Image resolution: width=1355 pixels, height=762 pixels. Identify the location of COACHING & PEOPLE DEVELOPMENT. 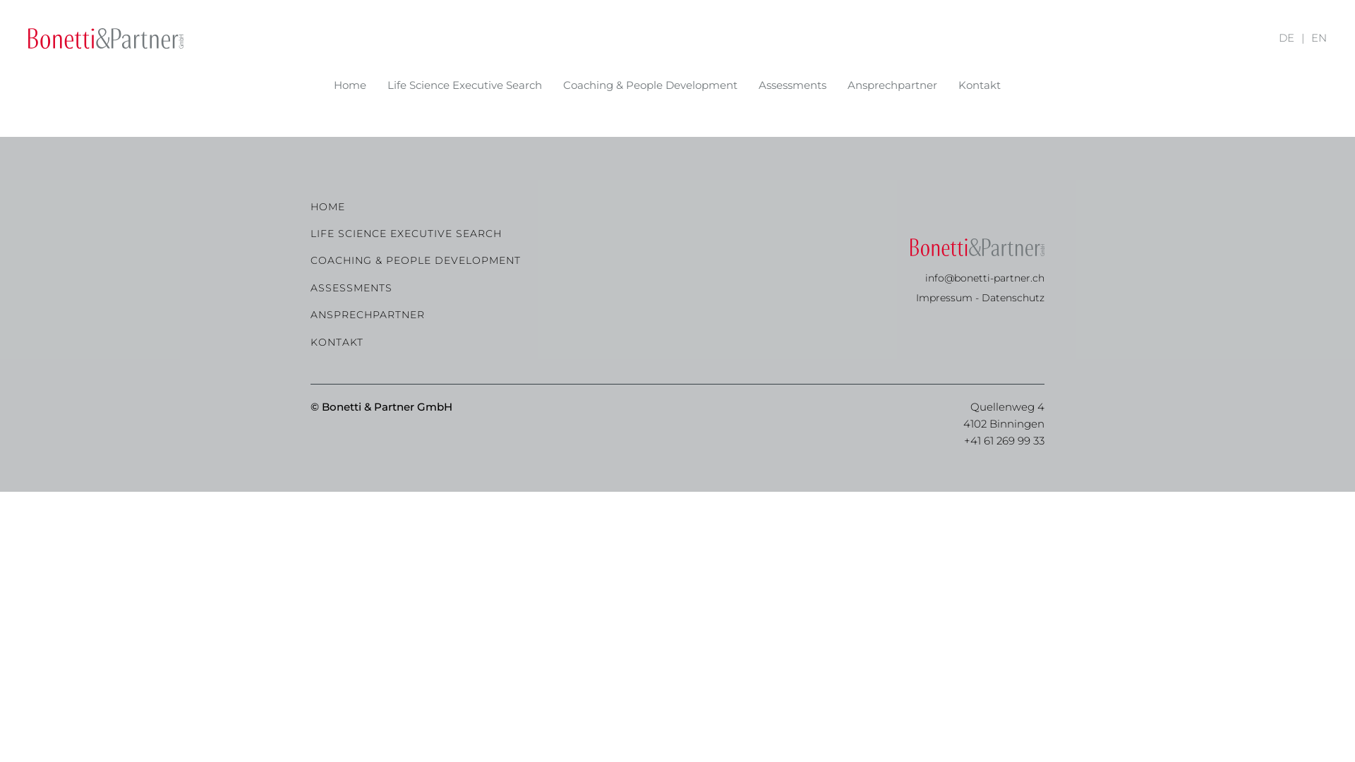
(487, 260).